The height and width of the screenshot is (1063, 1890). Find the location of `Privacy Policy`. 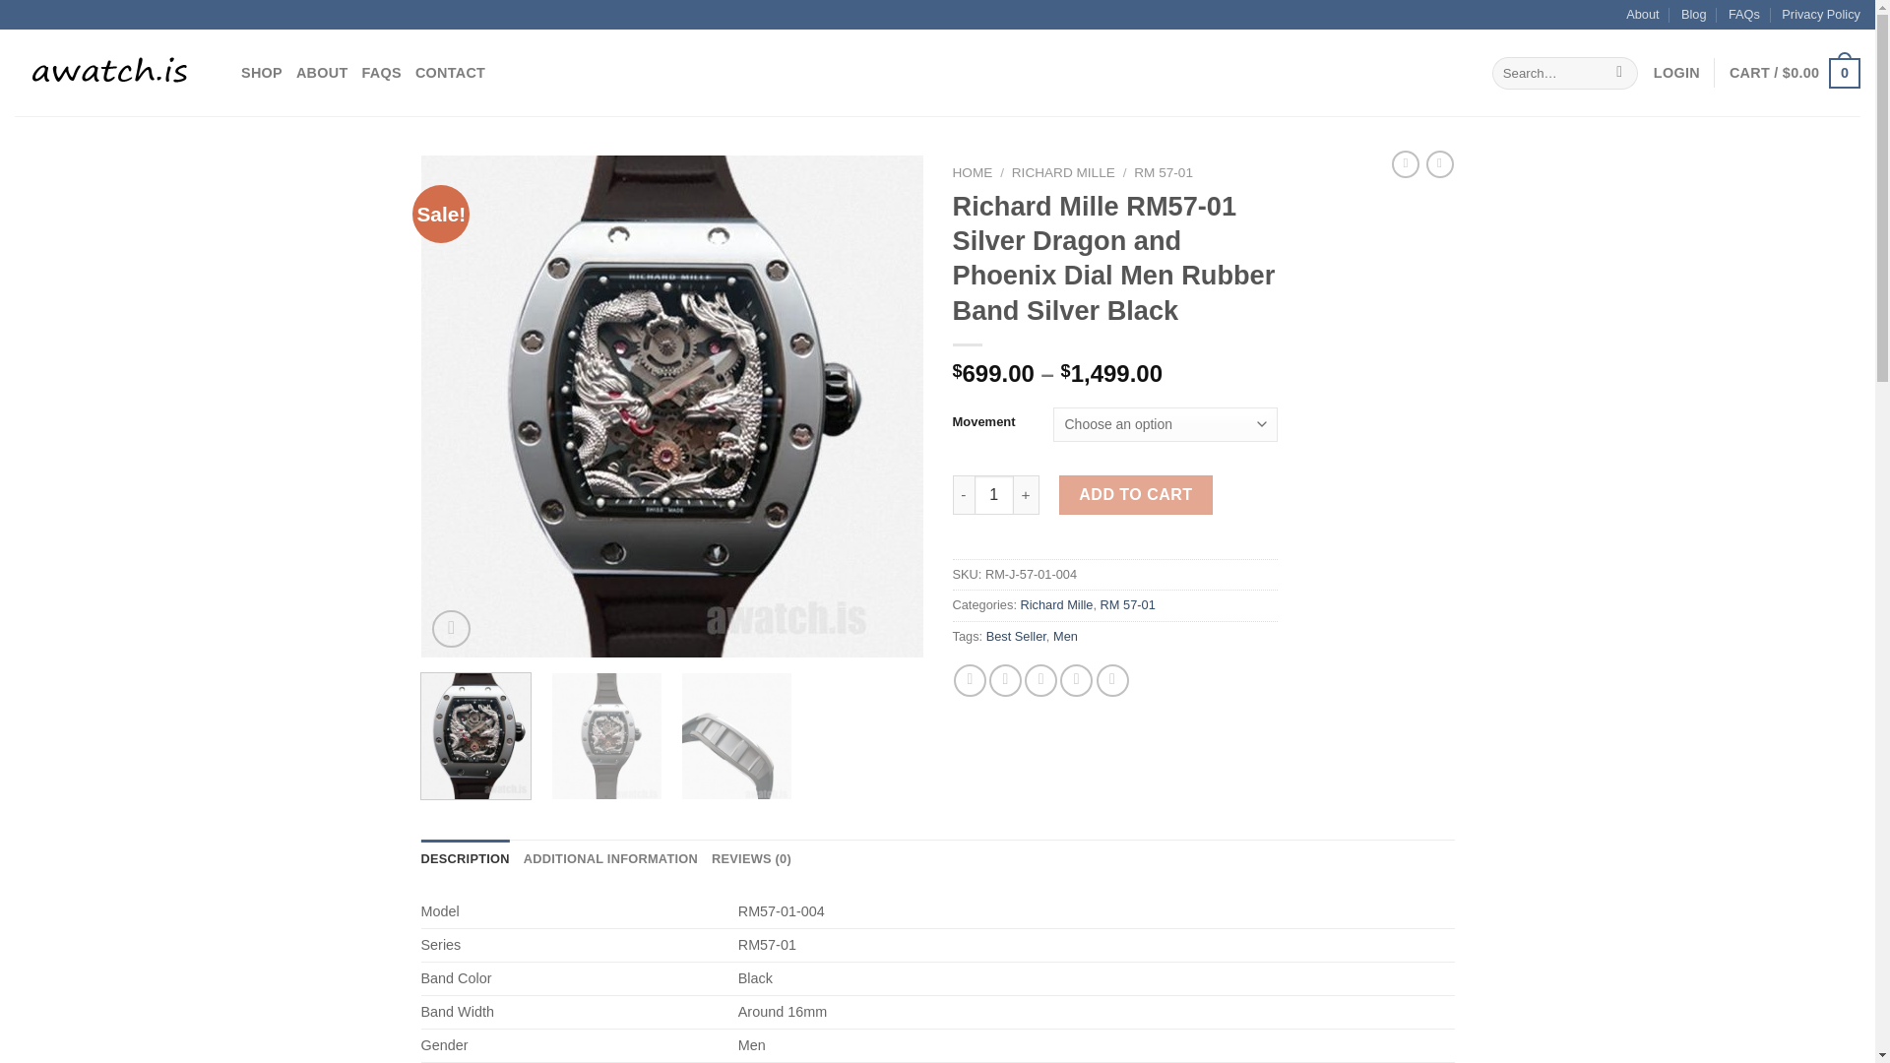

Privacy Policy is located at coordinates (1821, 15).